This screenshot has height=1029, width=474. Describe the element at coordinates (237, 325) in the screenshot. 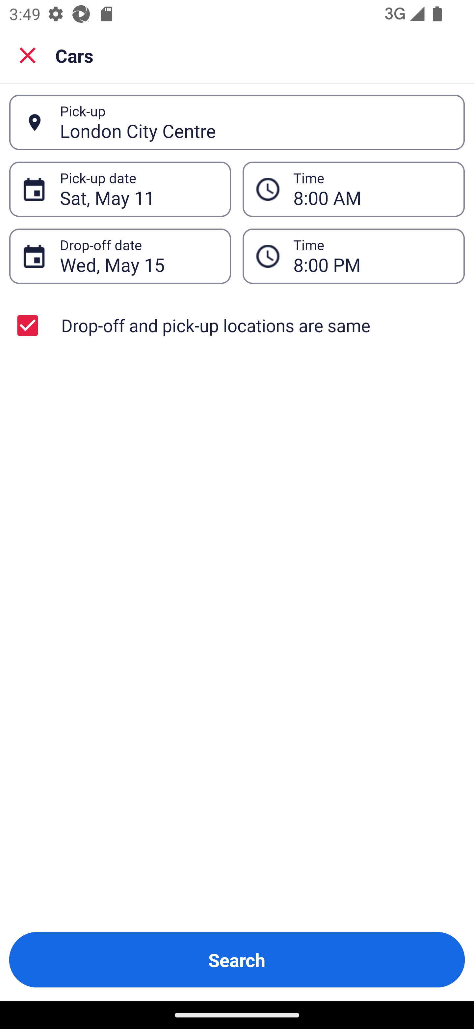

I see `Drop-off and pick-up locations are same` at that location.